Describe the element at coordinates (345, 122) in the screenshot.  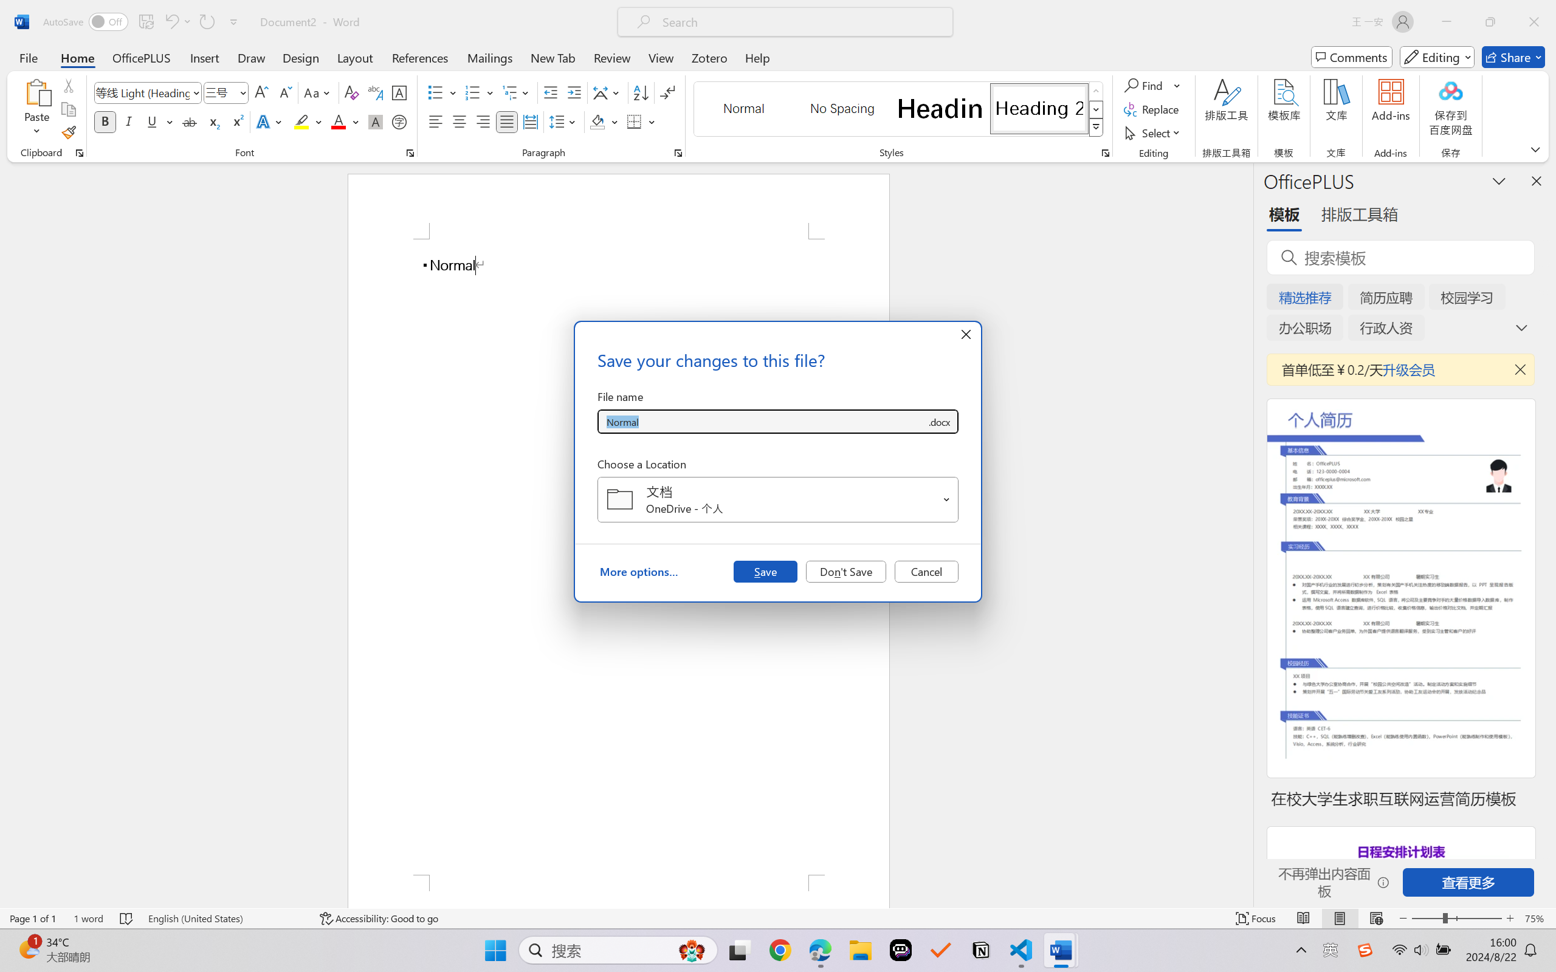
I see `Font Color` at that location.